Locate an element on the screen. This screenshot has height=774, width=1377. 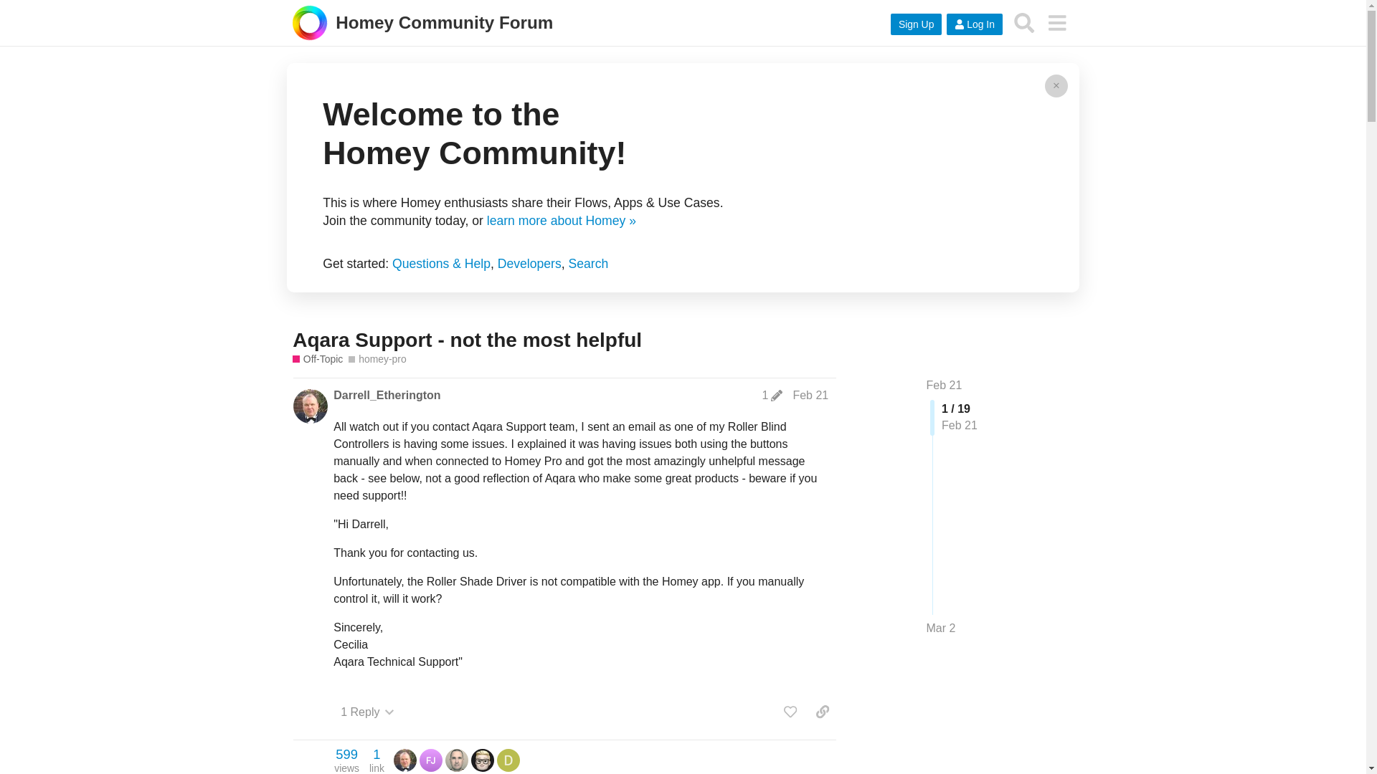
Developers is located at coordinates (529, 264).